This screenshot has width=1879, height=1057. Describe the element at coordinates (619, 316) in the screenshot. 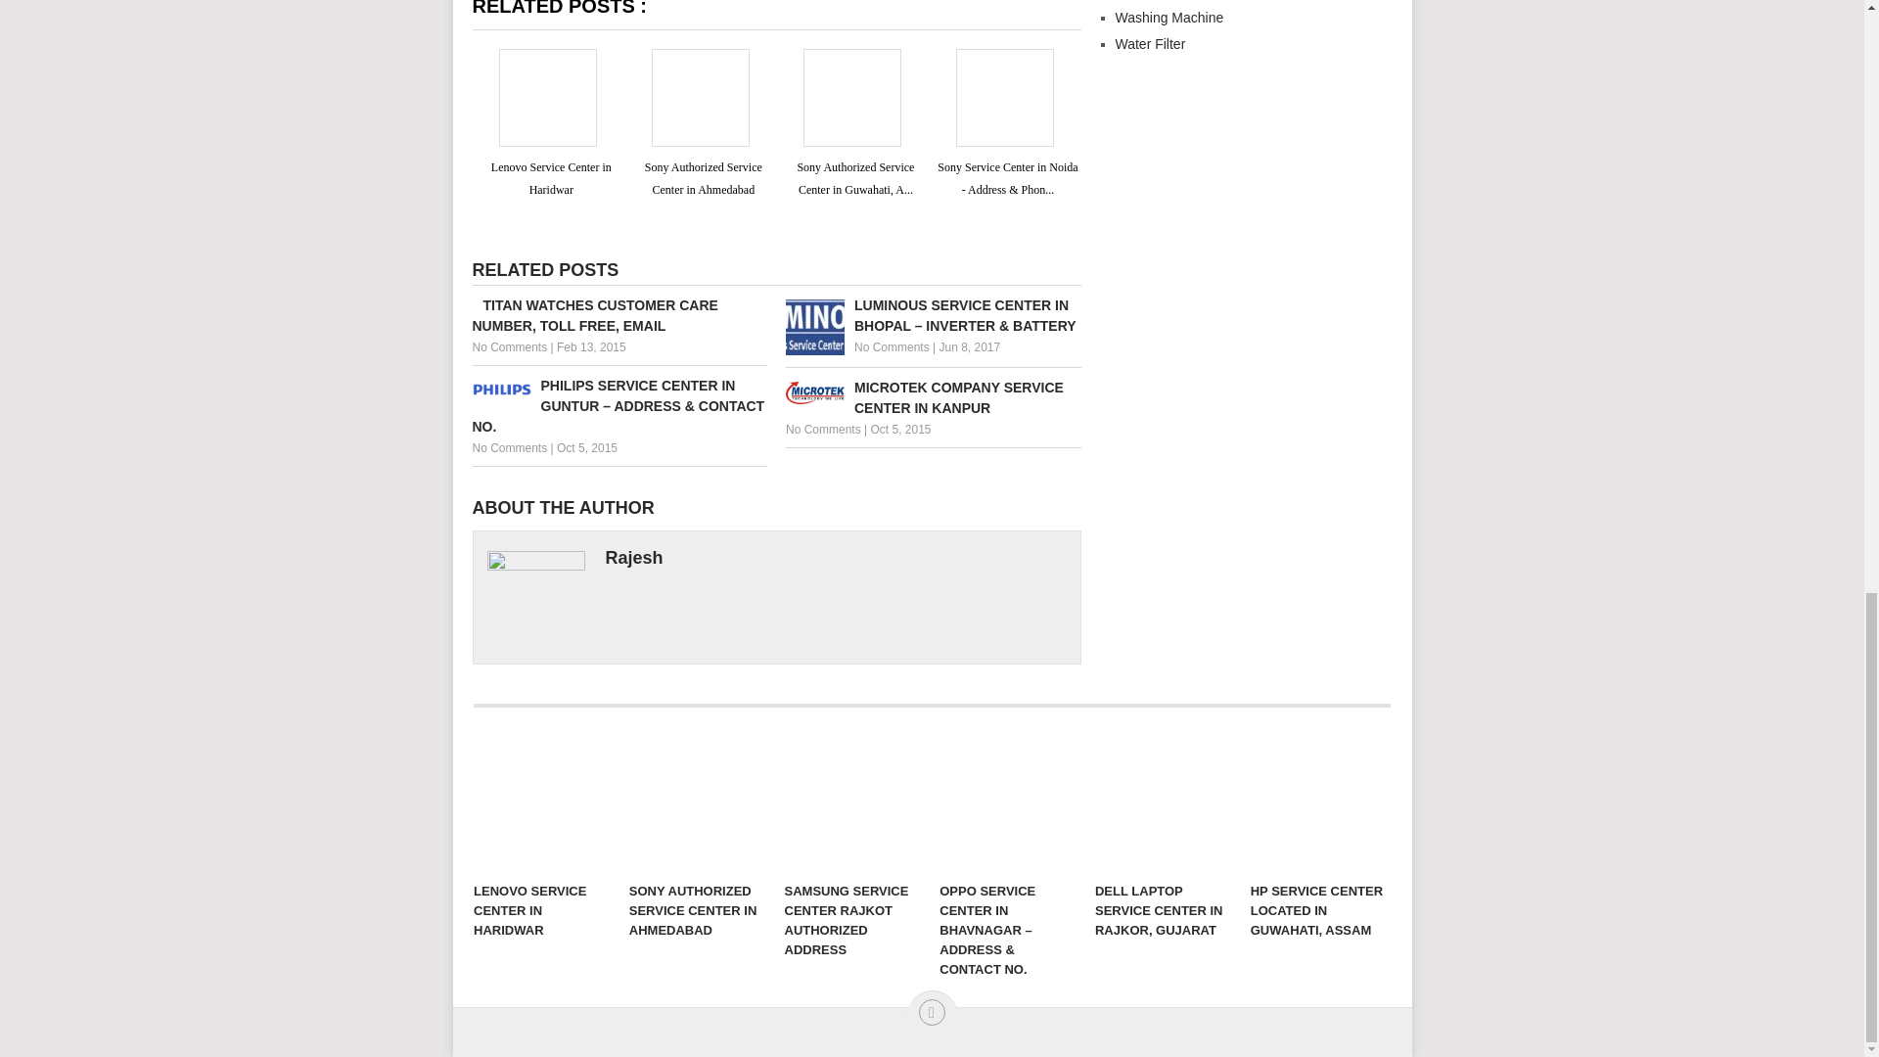

I see `TITAN WATCHES CUSTOMER CARE NUMBER, TOLL FREE, EMAIL` at that location.